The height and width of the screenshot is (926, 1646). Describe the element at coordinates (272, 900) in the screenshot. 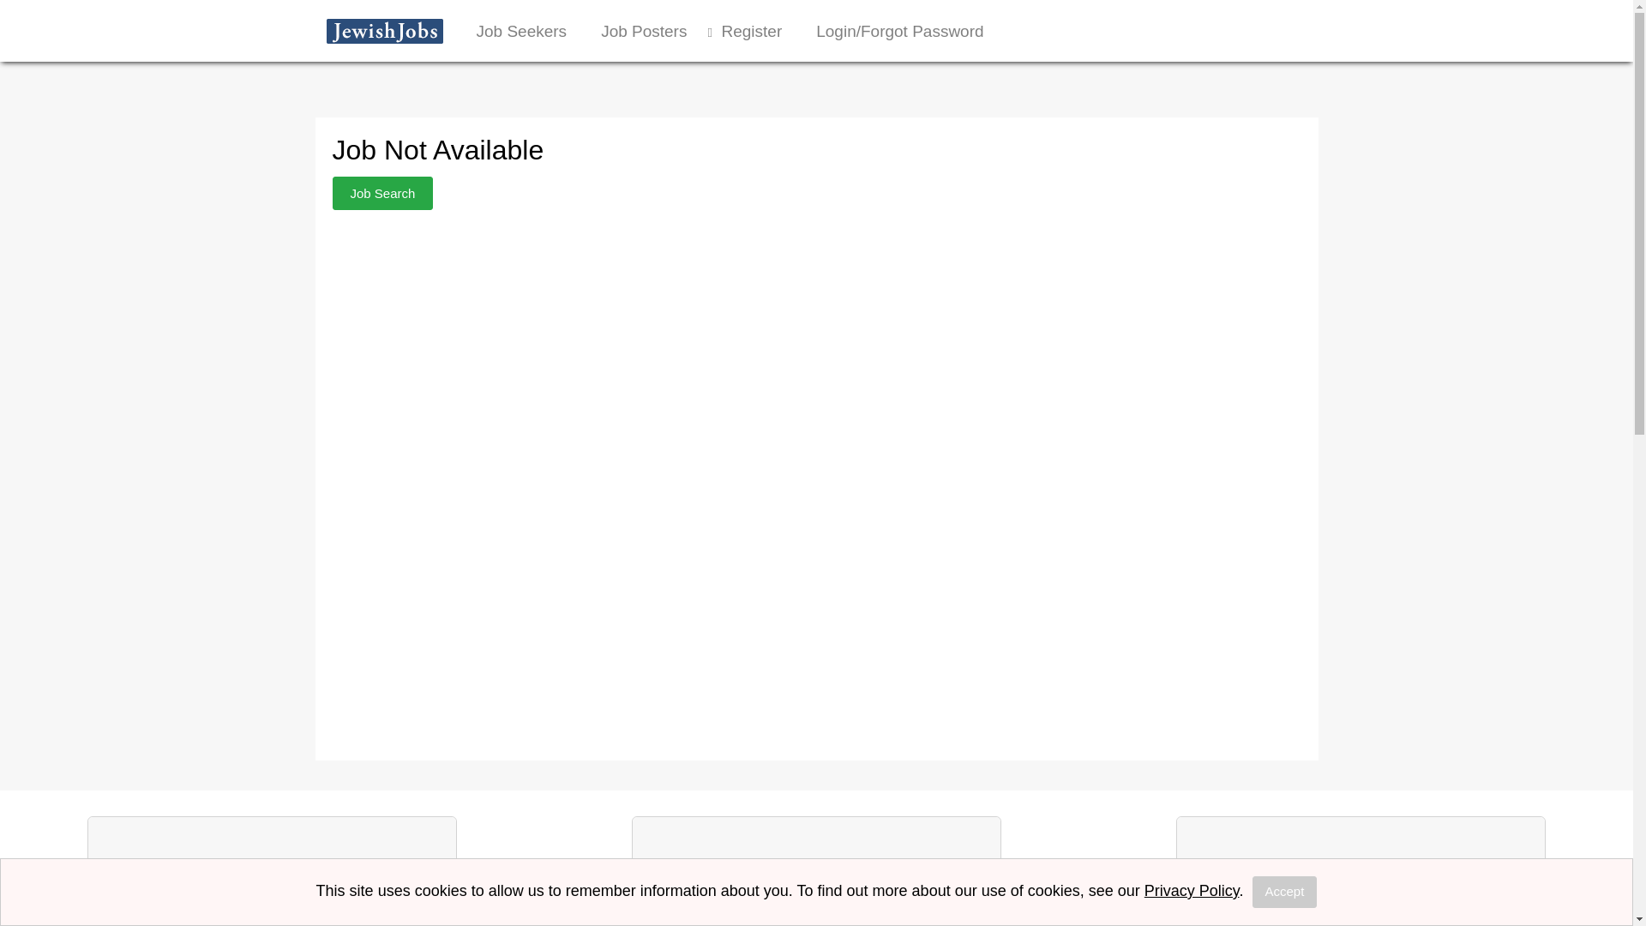

I see `355` at that location.